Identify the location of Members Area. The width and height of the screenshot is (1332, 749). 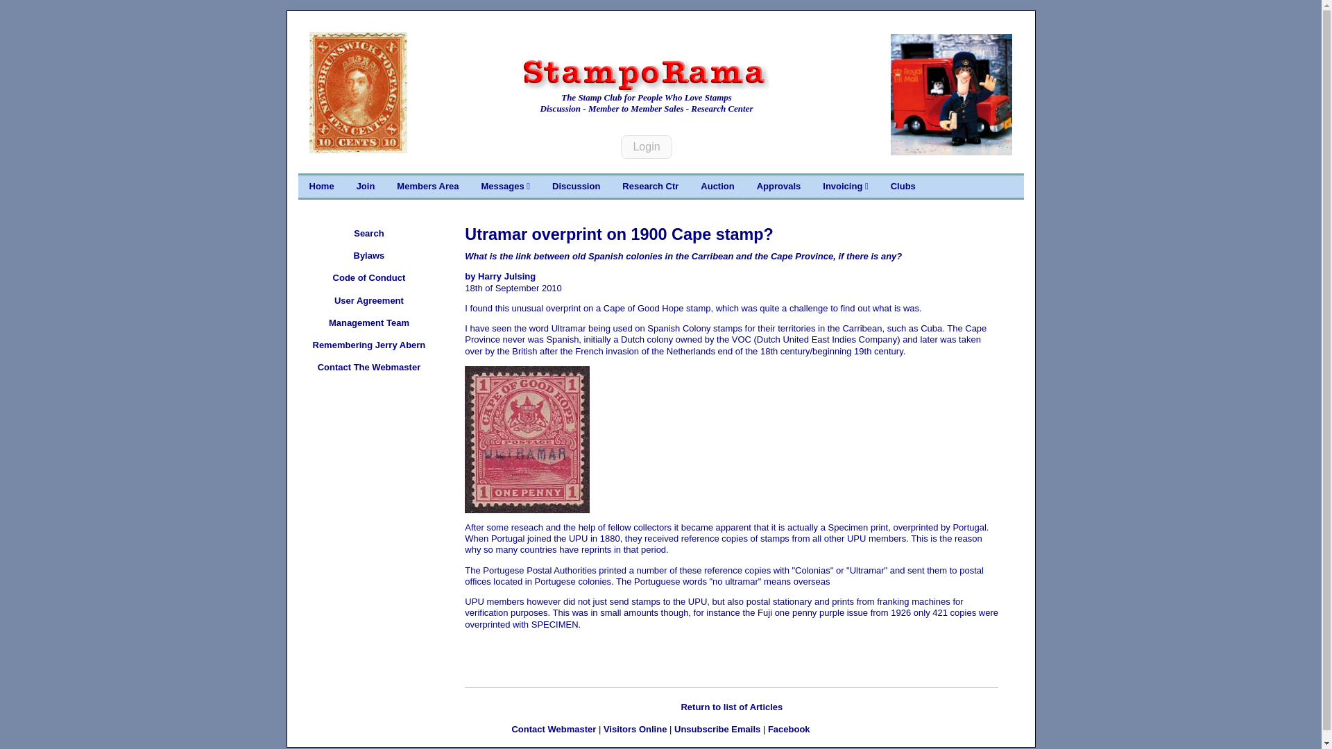
(427, 186).